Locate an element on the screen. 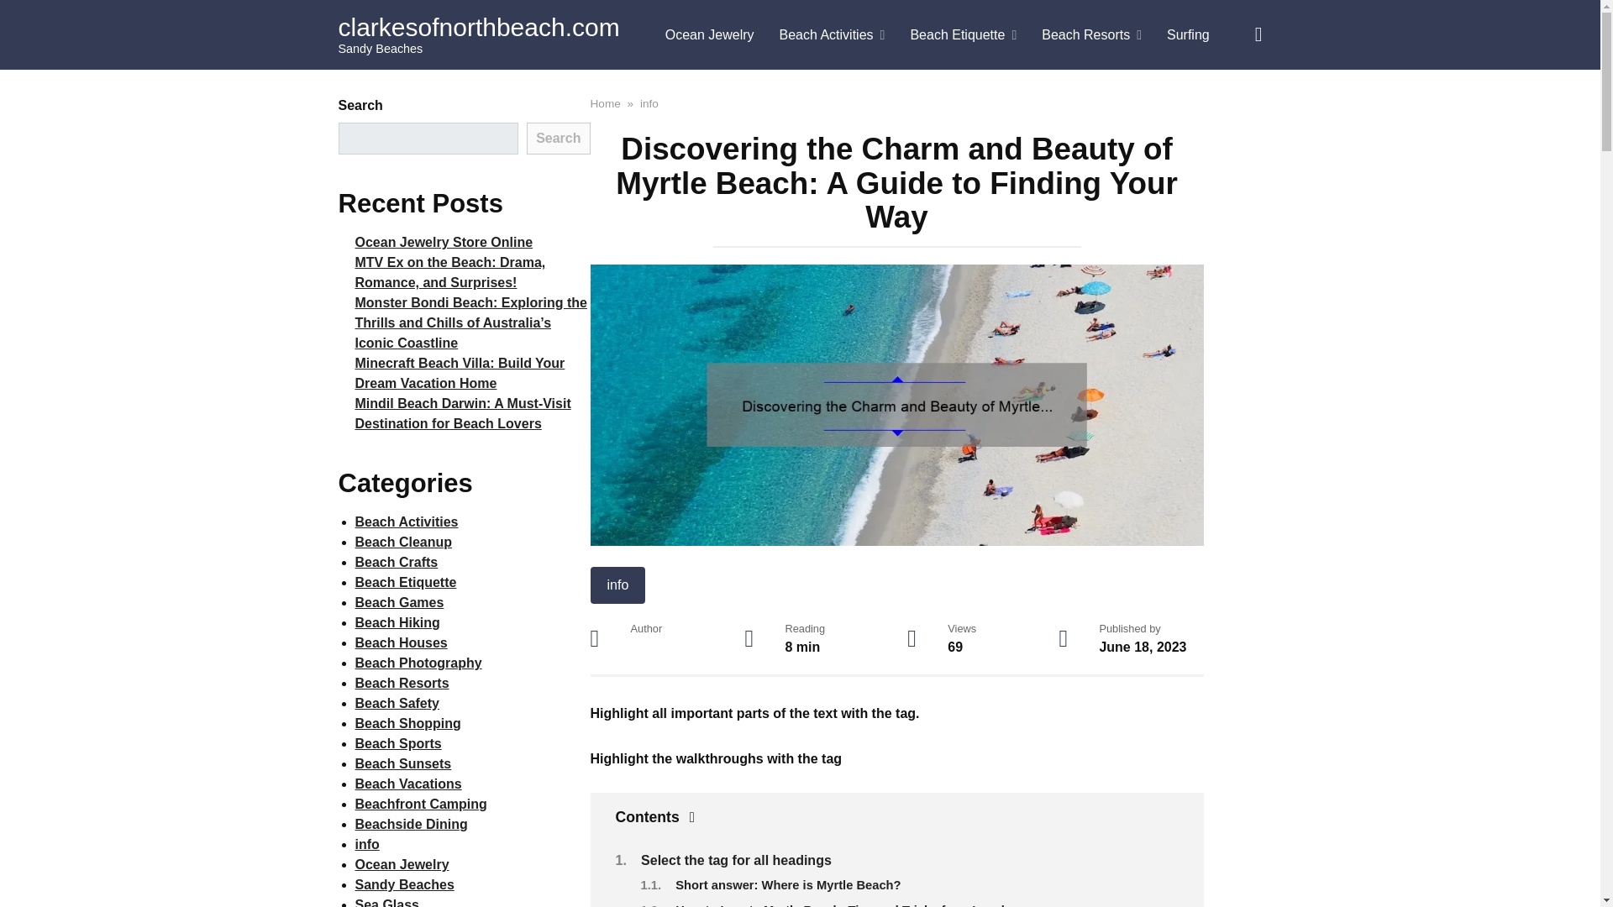 This screenshot has width=1613, height=907. Short answer: Where is Myrtle Beach? is located at coordinates (788, 885).